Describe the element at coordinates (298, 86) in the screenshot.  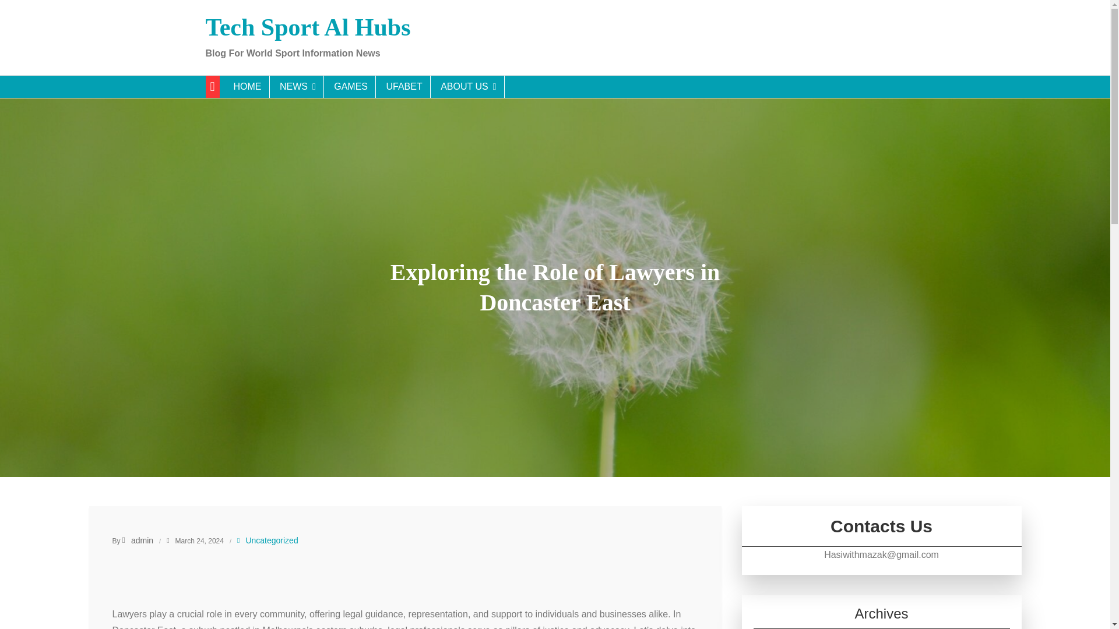
I see `NEWS` at that location.